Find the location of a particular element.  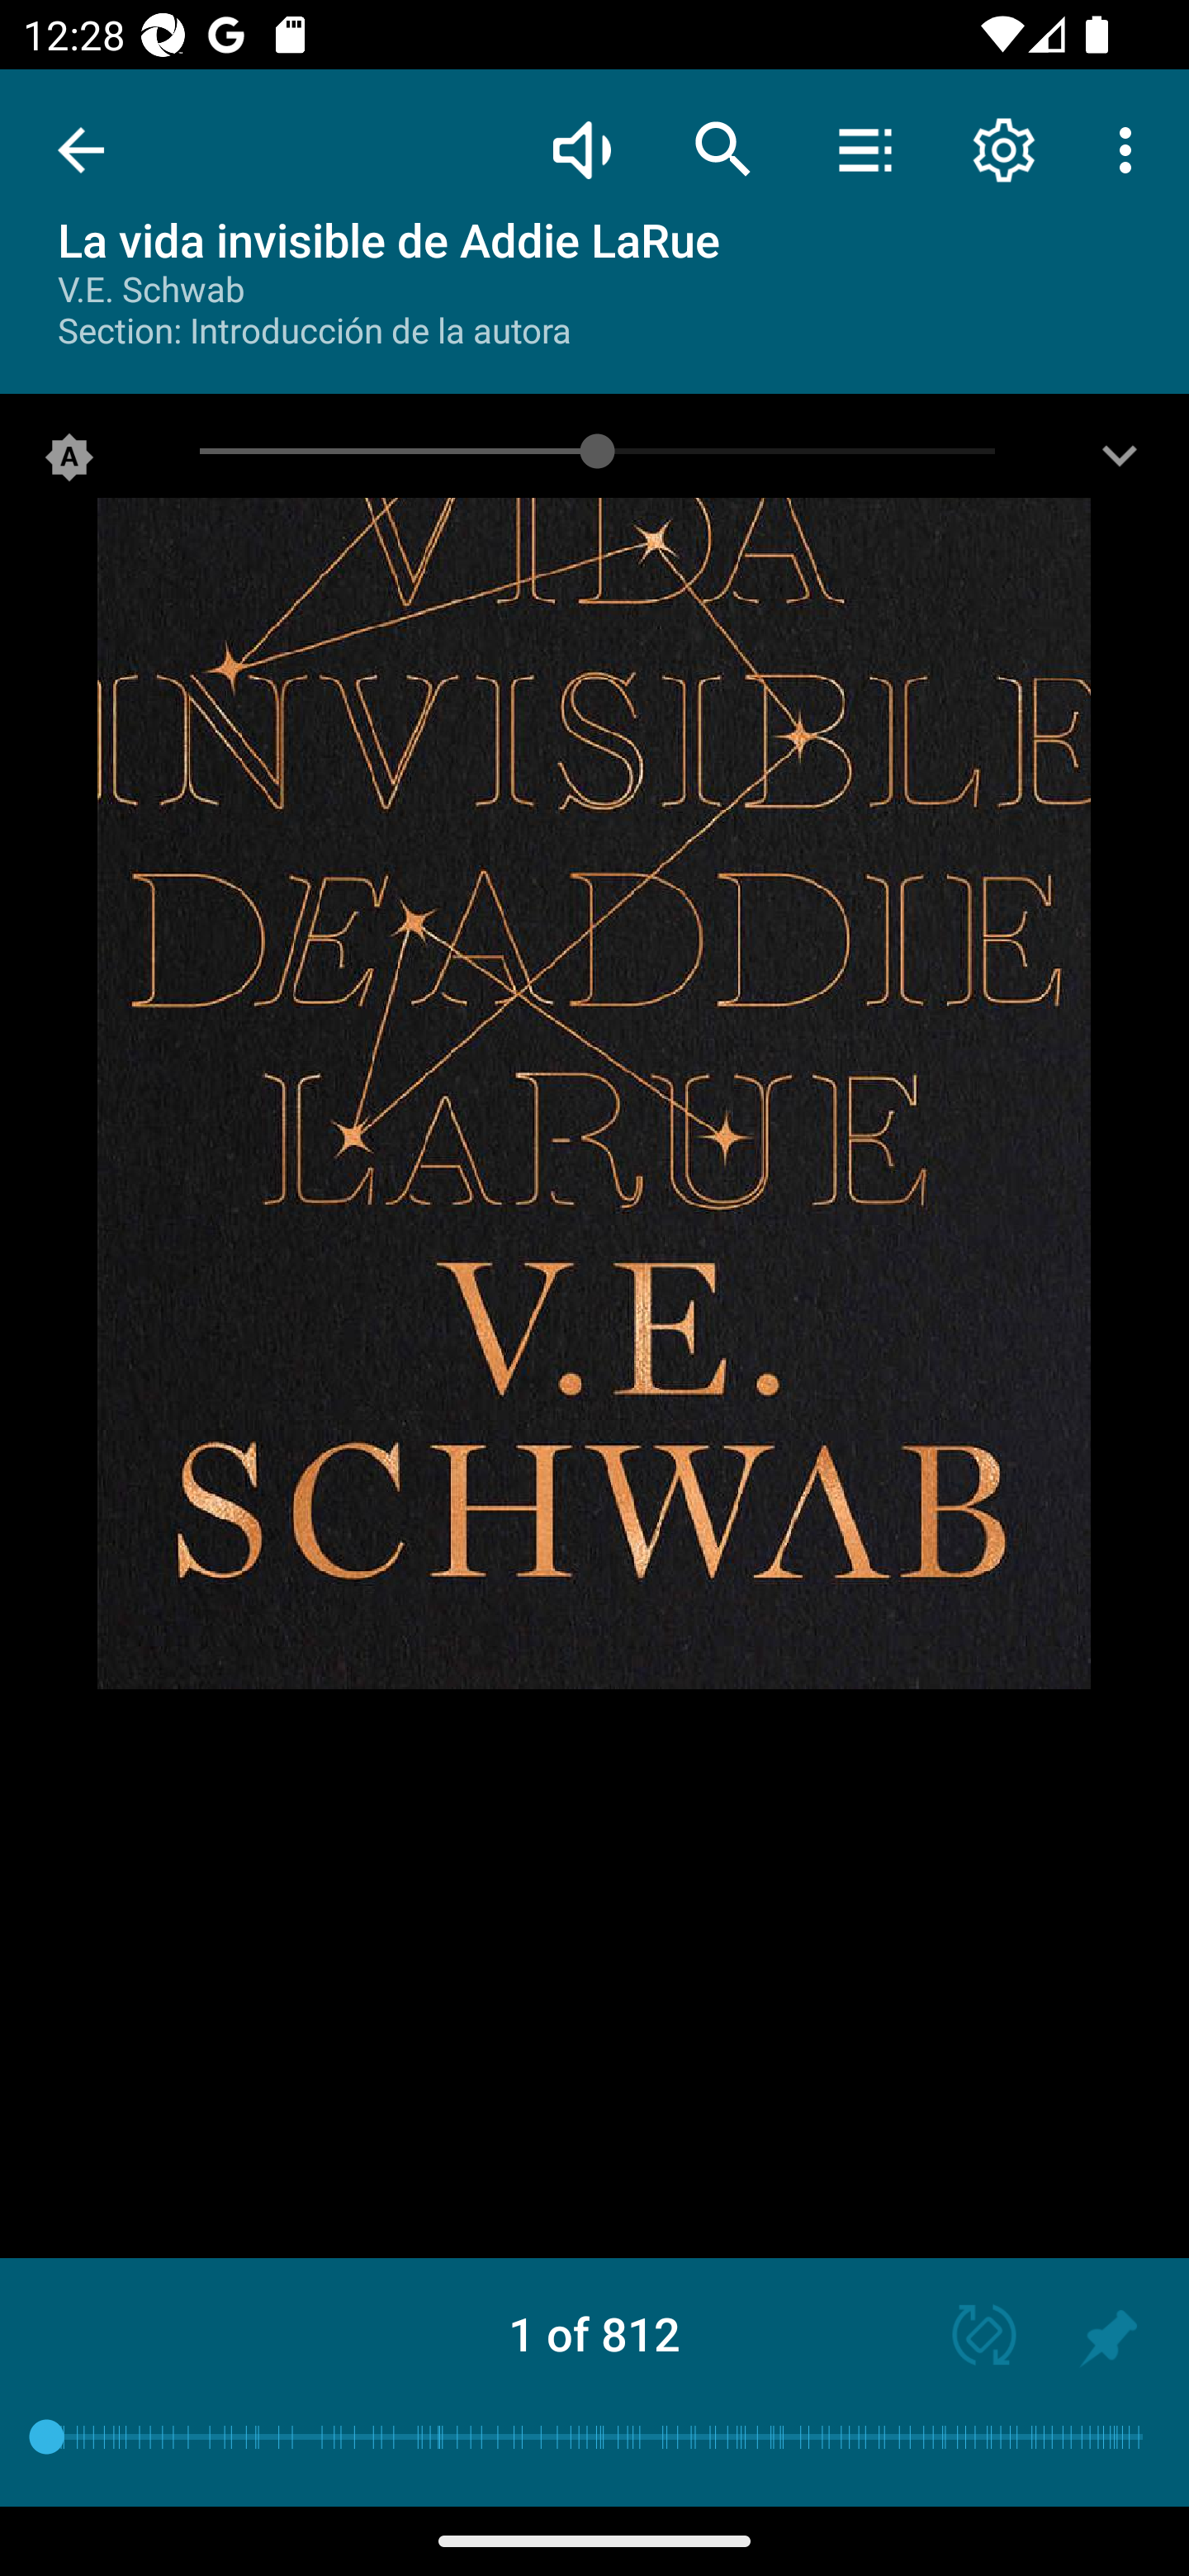

Screen orientation is located at coordinates (969, 2338).